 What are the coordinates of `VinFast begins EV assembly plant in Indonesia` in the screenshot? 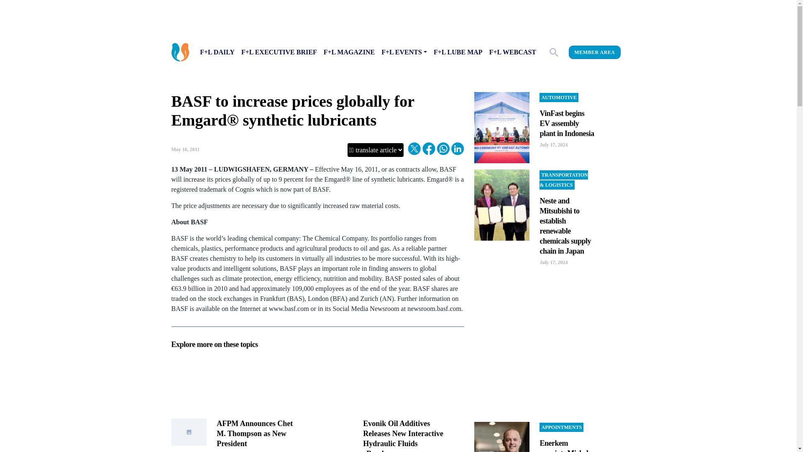 It's located at (567, 123).